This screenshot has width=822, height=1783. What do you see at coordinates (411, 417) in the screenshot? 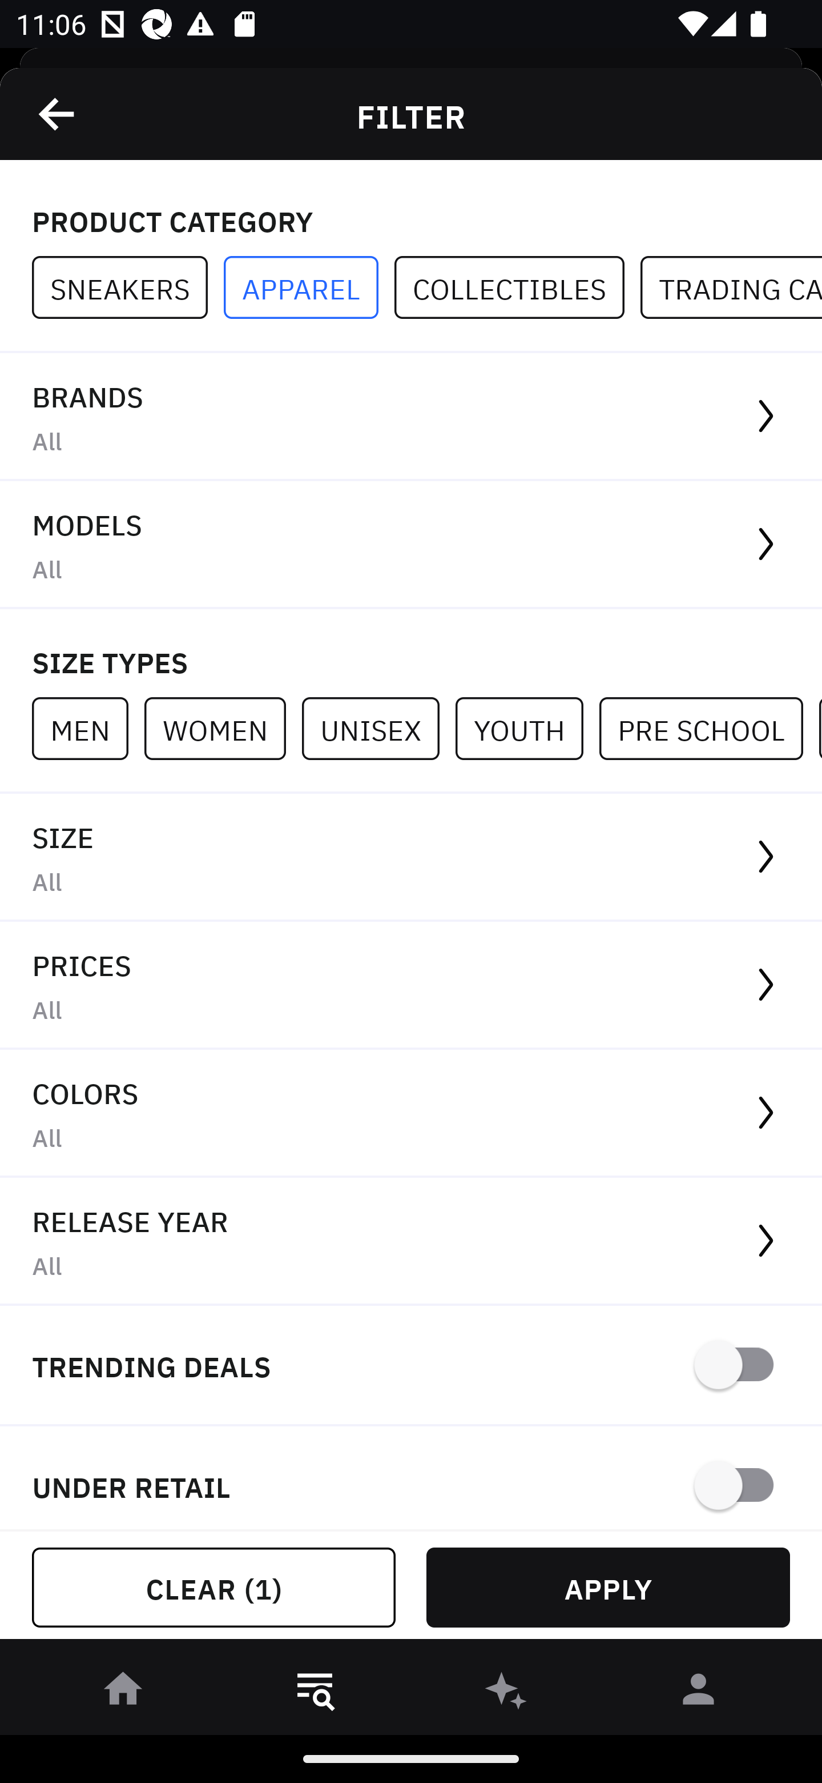
I see `BRANDS All` at bounding box center [411, 417].